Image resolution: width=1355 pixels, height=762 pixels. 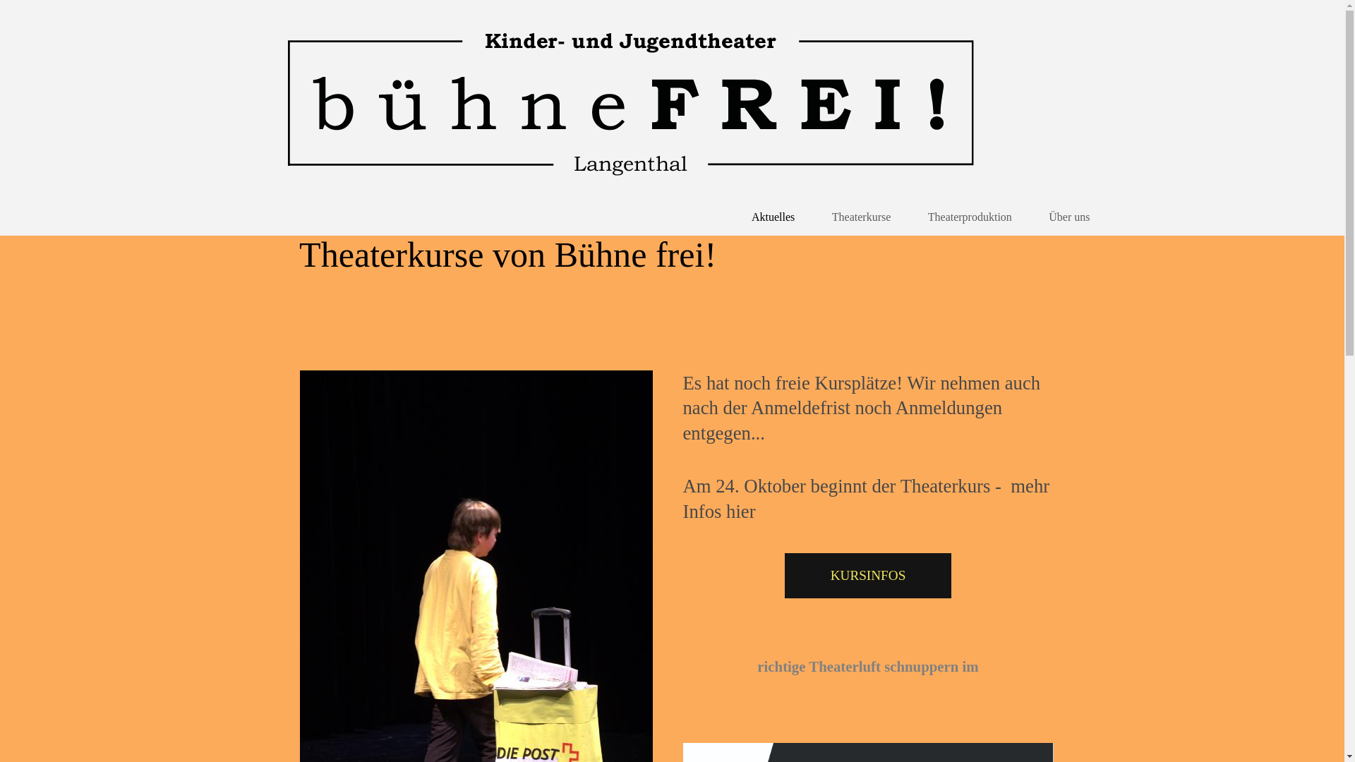 I want to click on KURSINFOS, so click(x=868, y=576).